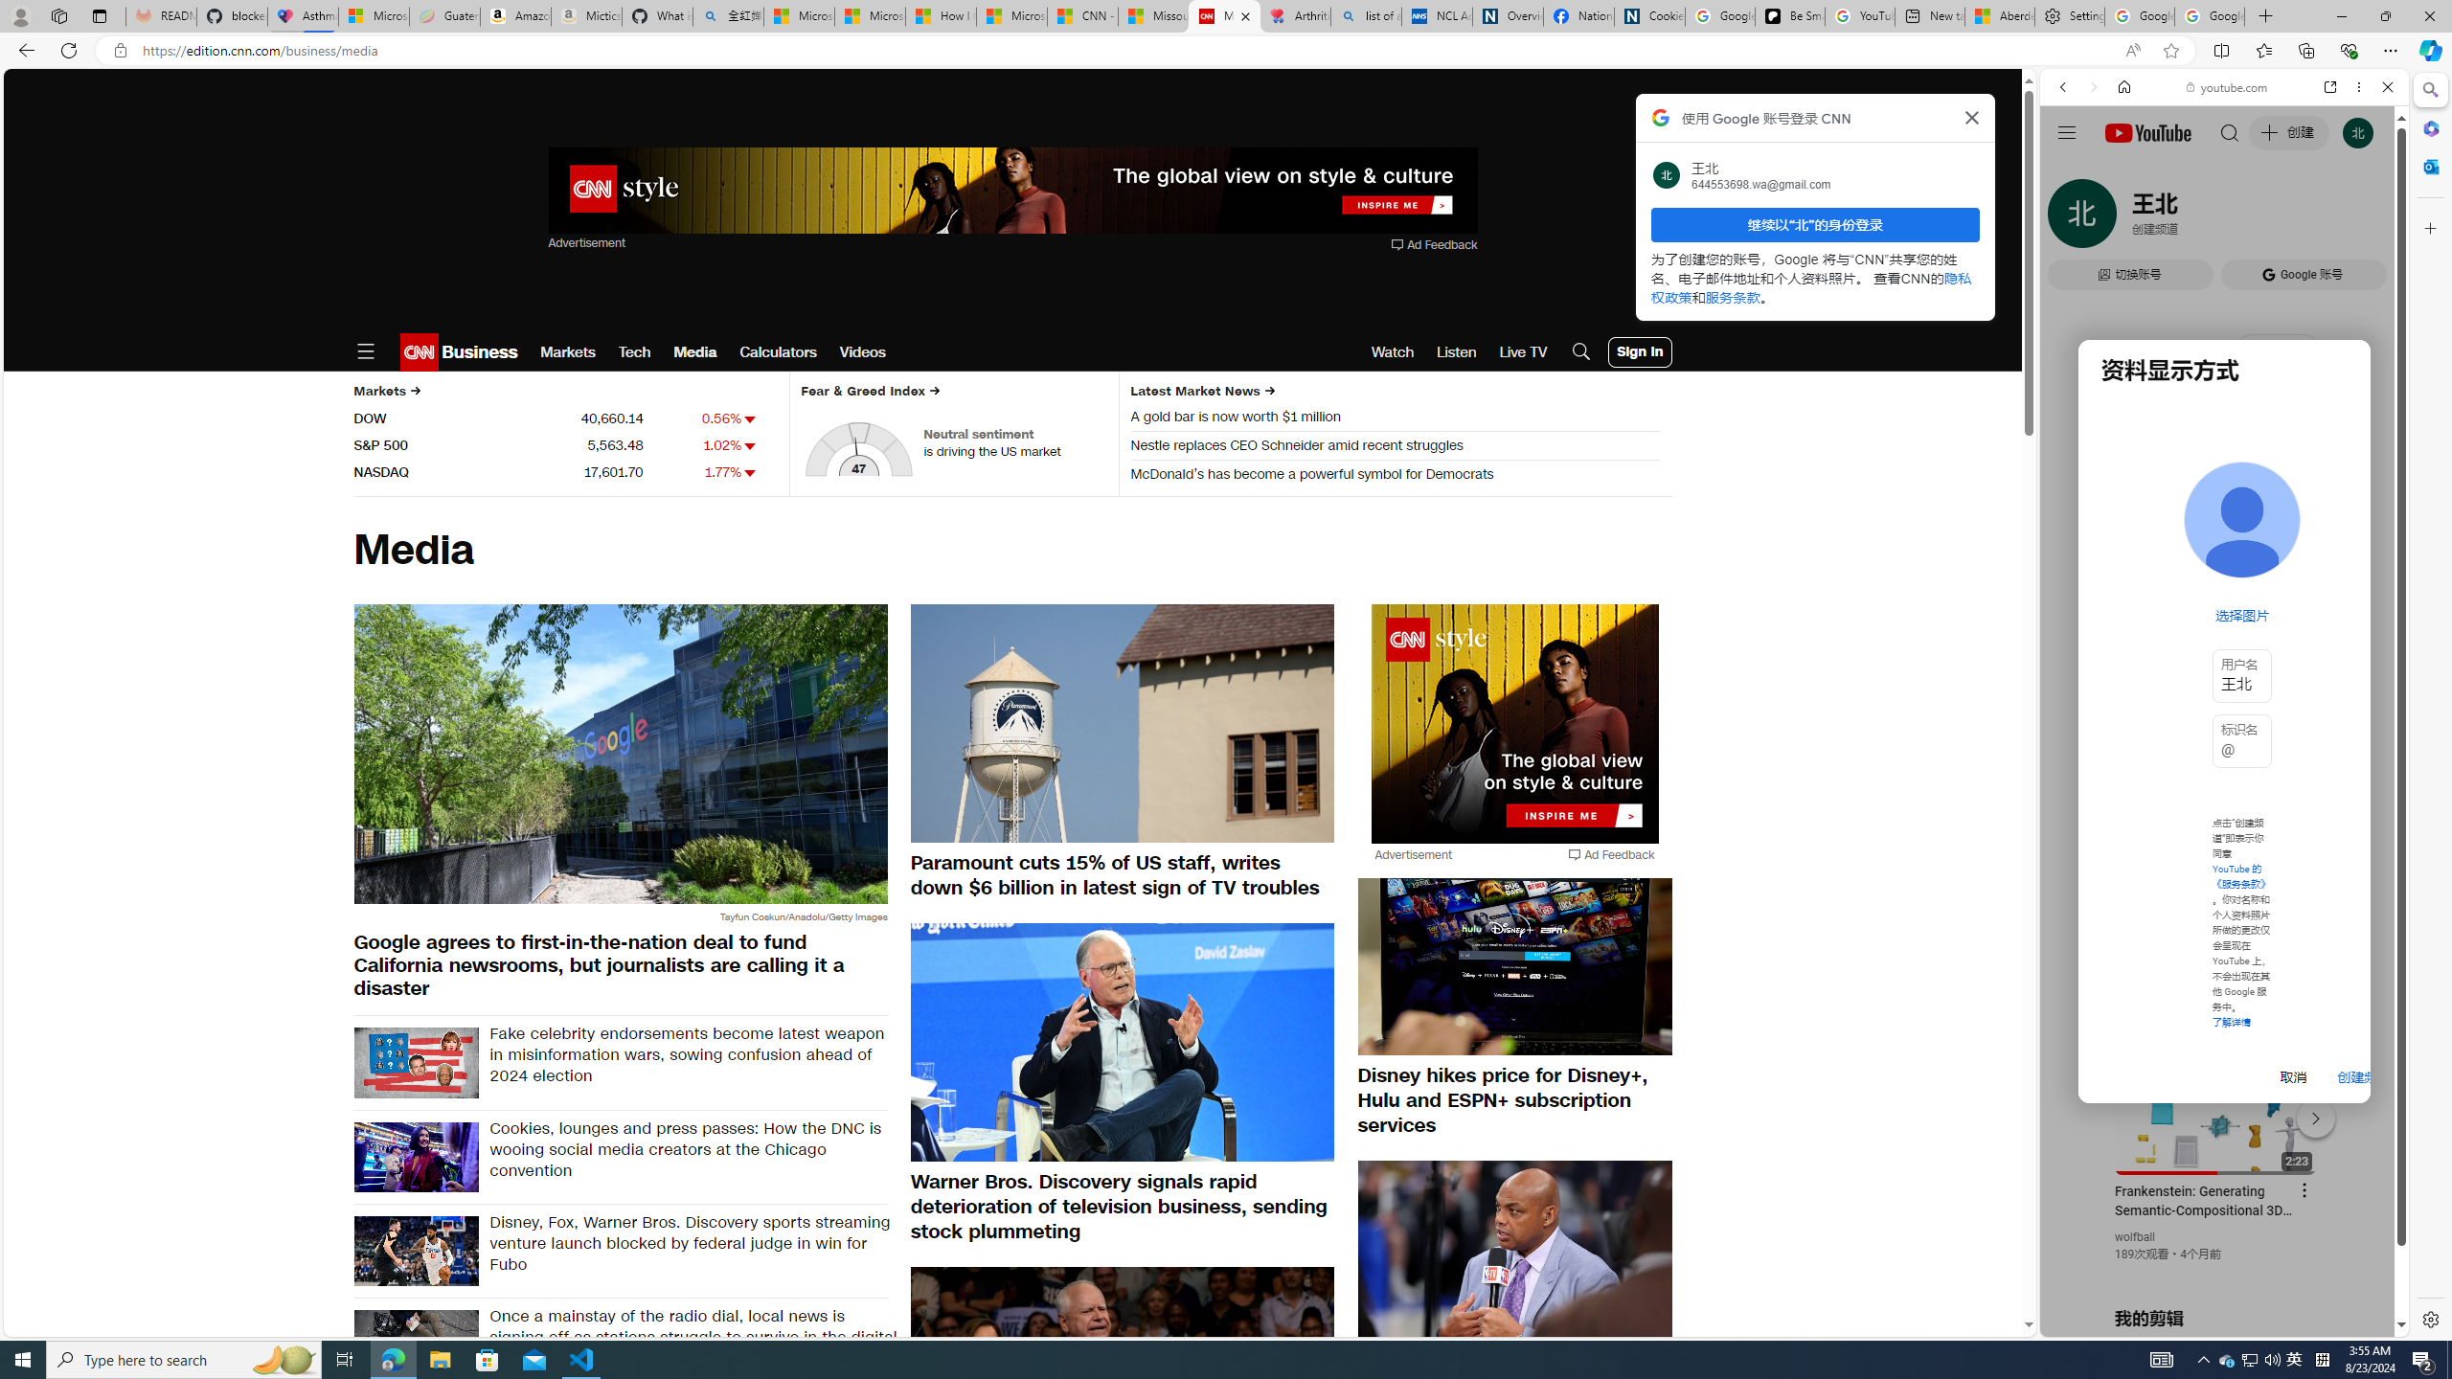 The image size is (2452, 1379). What do you see at coordinates (941, 16) in the screenshot?
I see `How I Got Rid of Microsoft Edge's Unnecessary Features` at bounding box center [941, 16].